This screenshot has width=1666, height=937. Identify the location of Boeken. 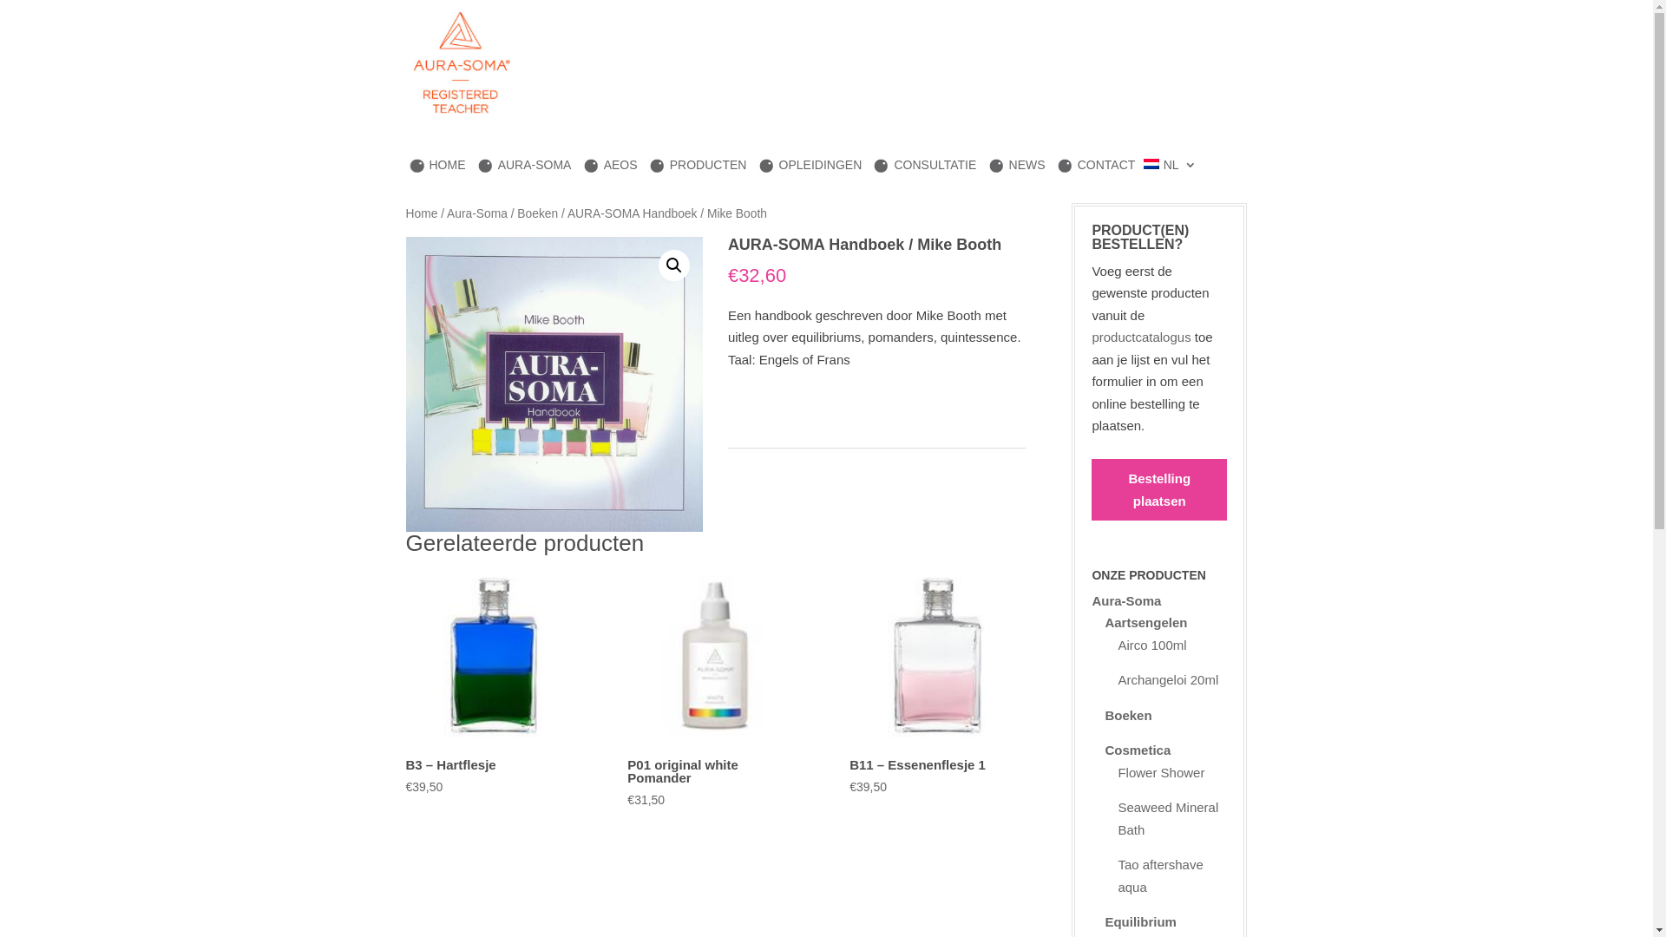
(1128, 715).